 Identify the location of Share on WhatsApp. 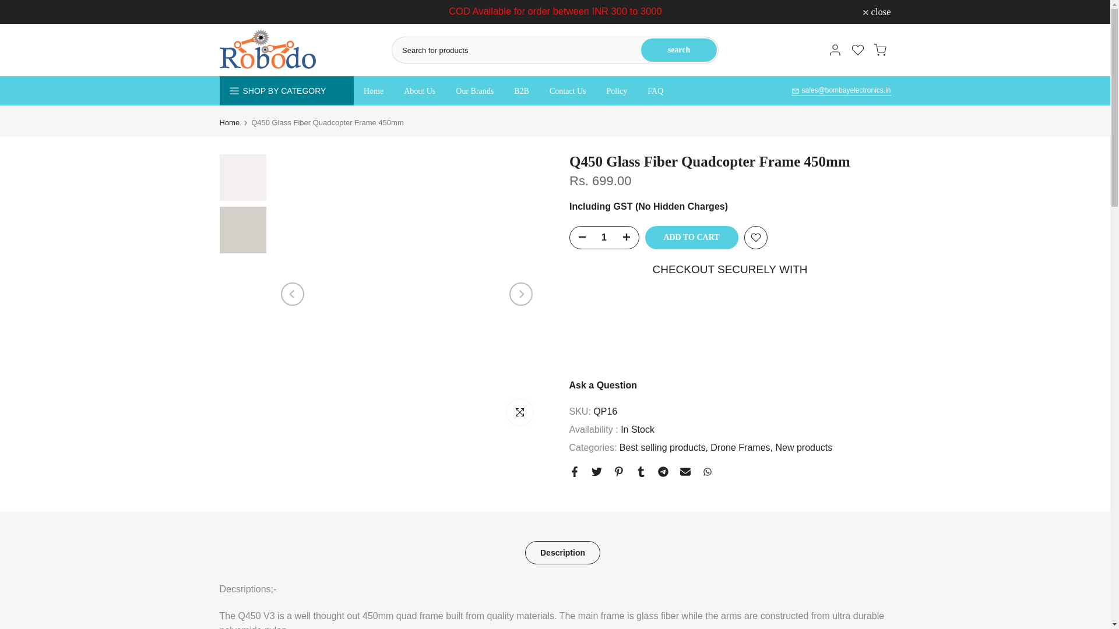
(706, 472).